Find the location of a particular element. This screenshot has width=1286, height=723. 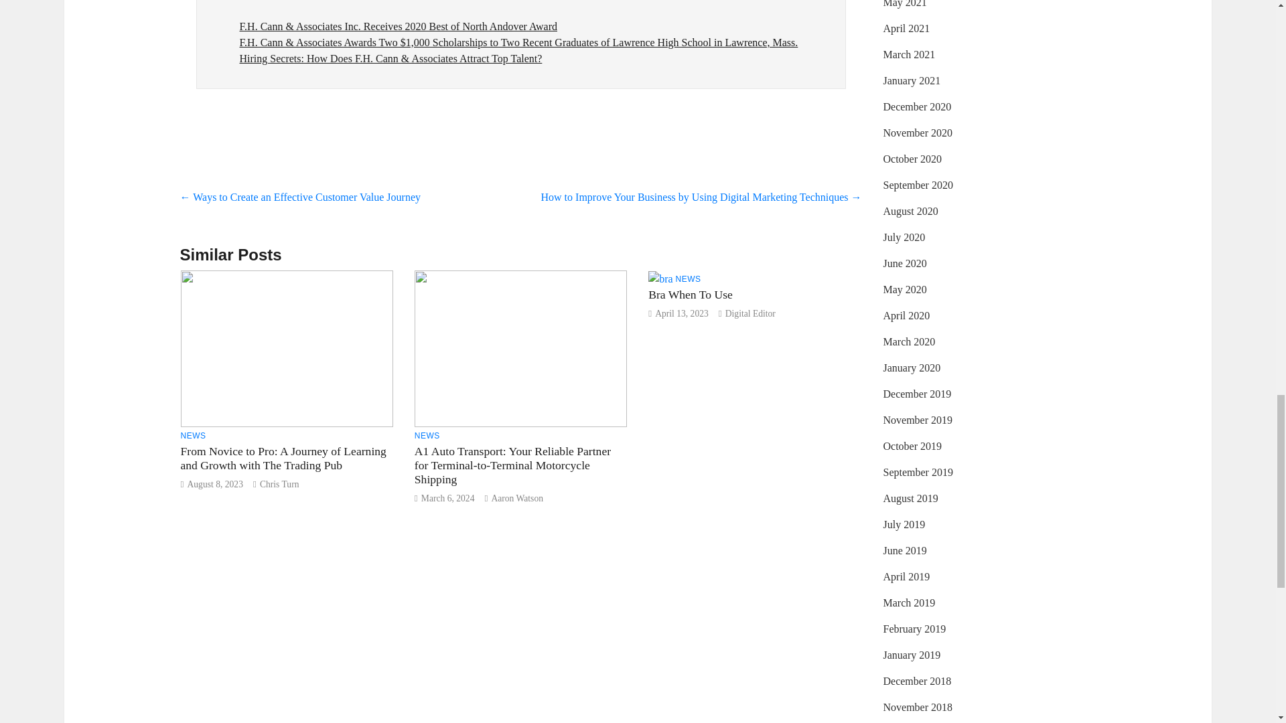

NEWS is located at coordinates (427, 435).